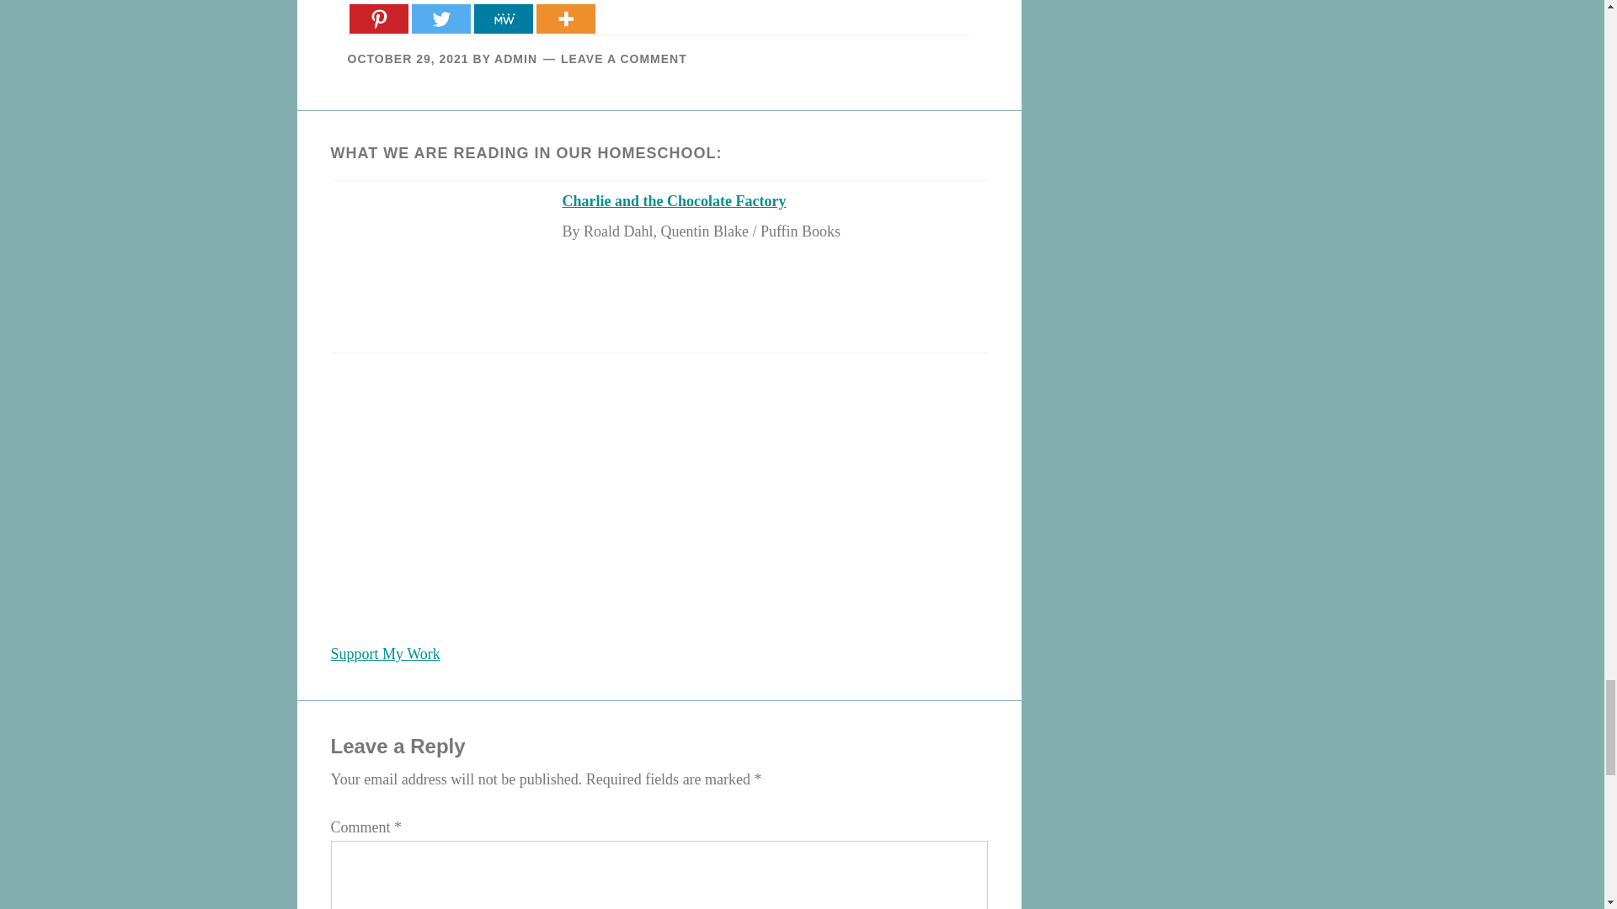 This screenshot has height=909, width=1617. What do you see at coordinates (502, 16) in the screenshot?
I see `MeWe` at bounding box center [502, 16].